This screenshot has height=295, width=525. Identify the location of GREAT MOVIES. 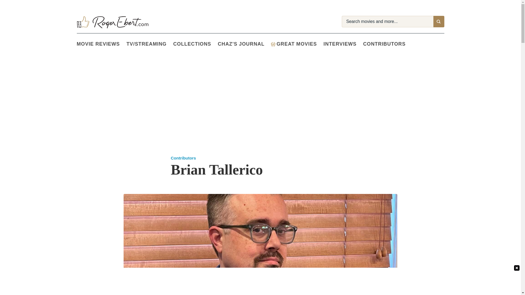
(297, 44).